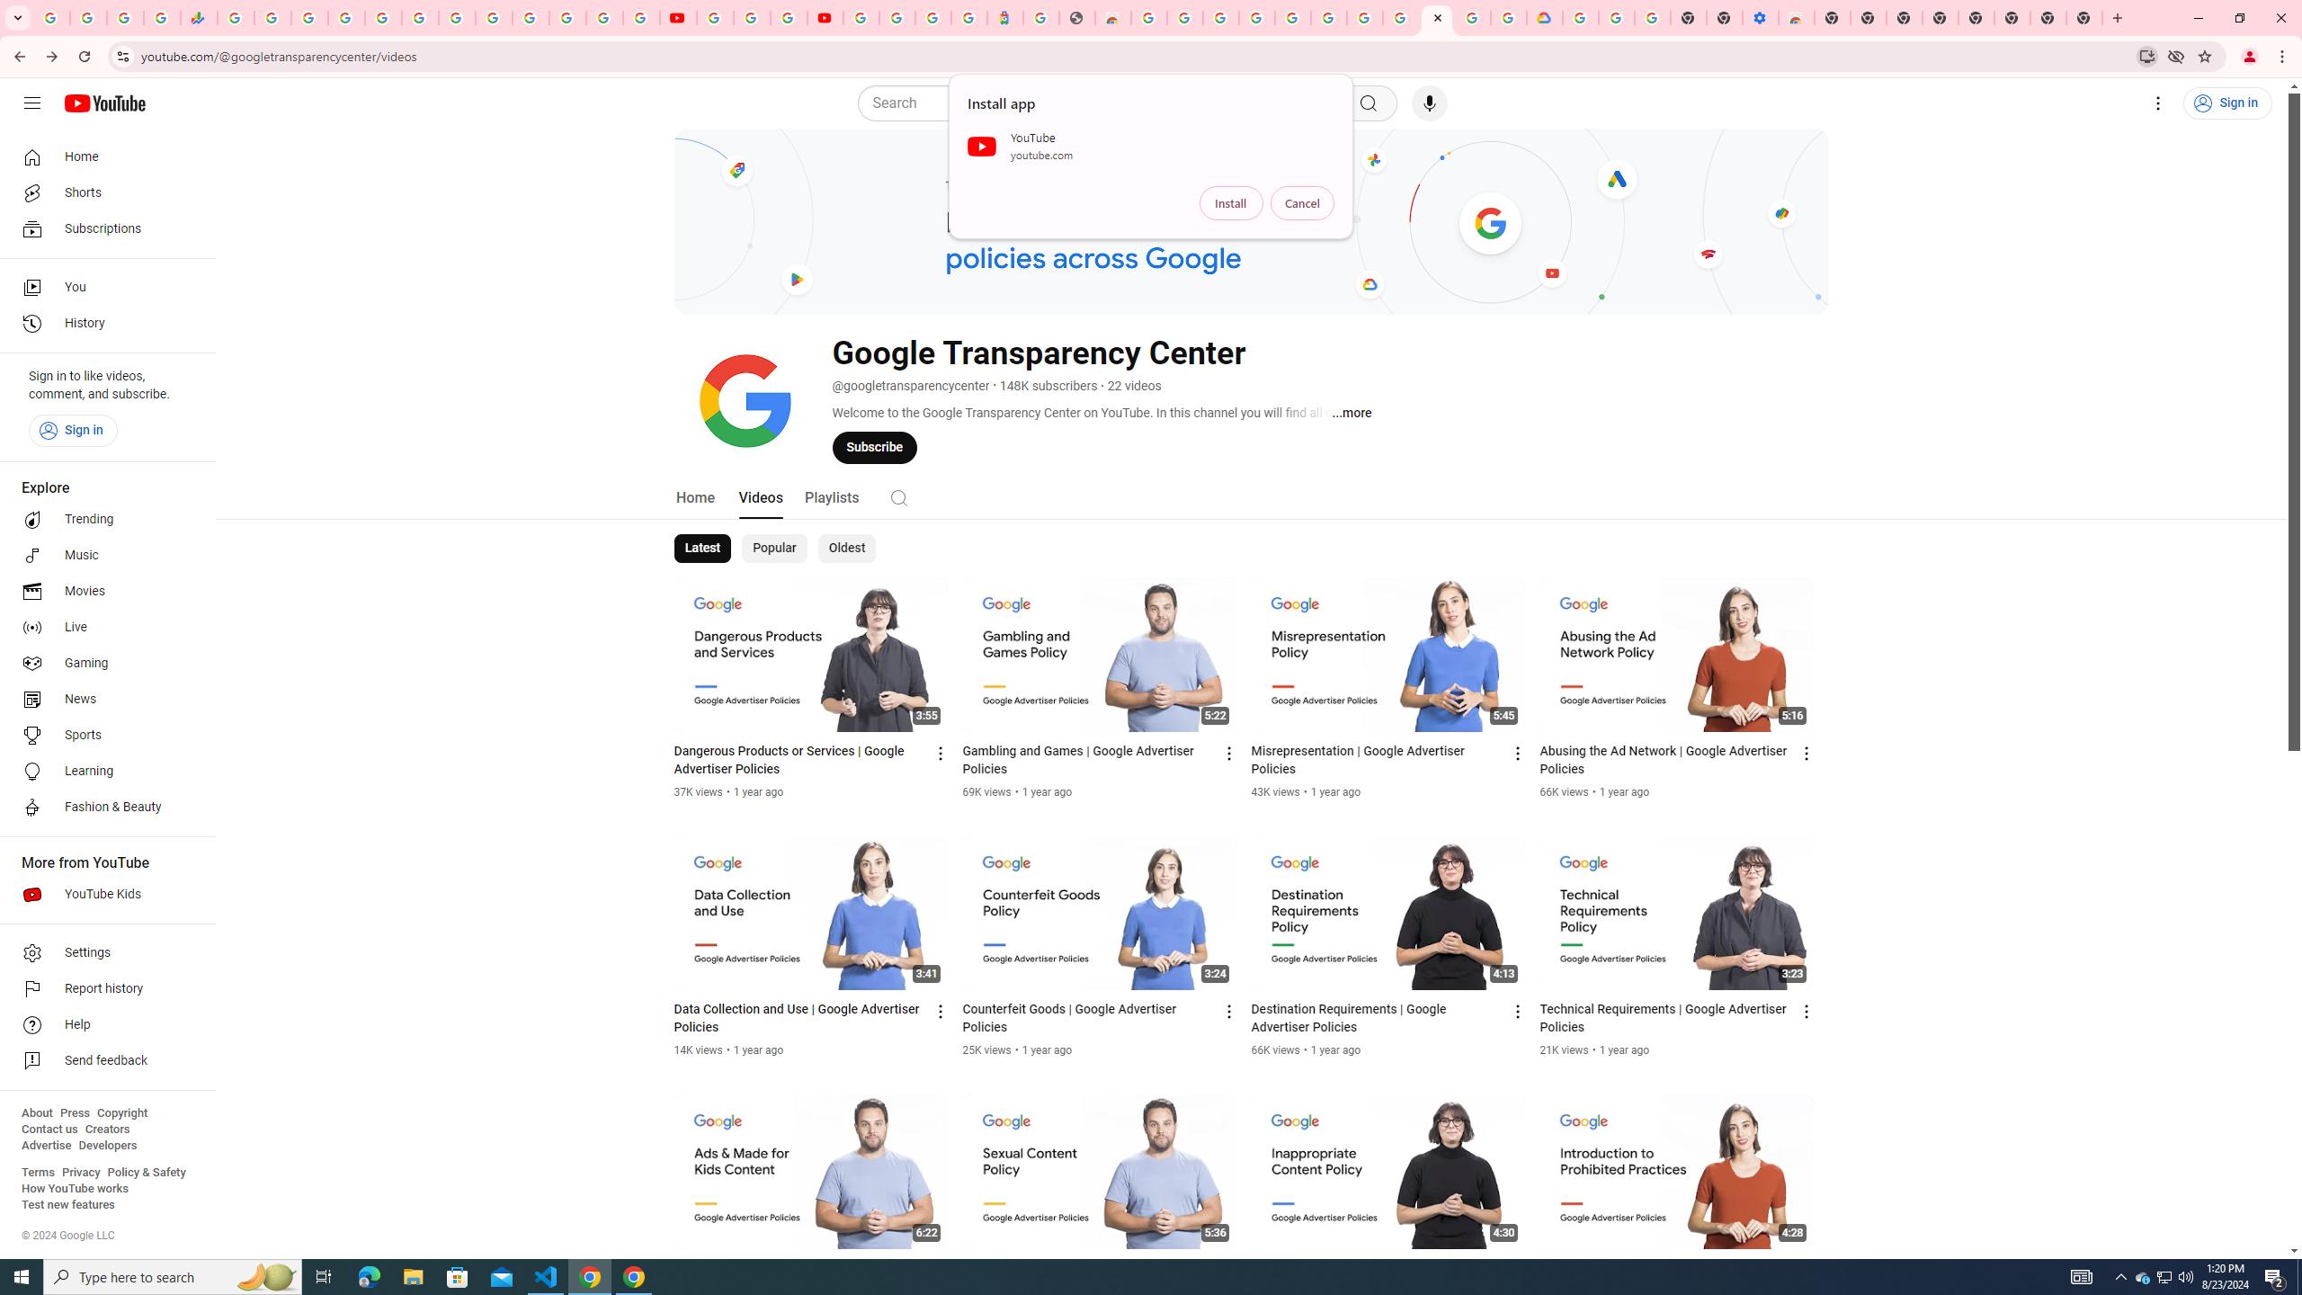  Describe the element at coordinates (1113, 18) in the screenshot. I see `Chrome Web Store - Household` at that location.